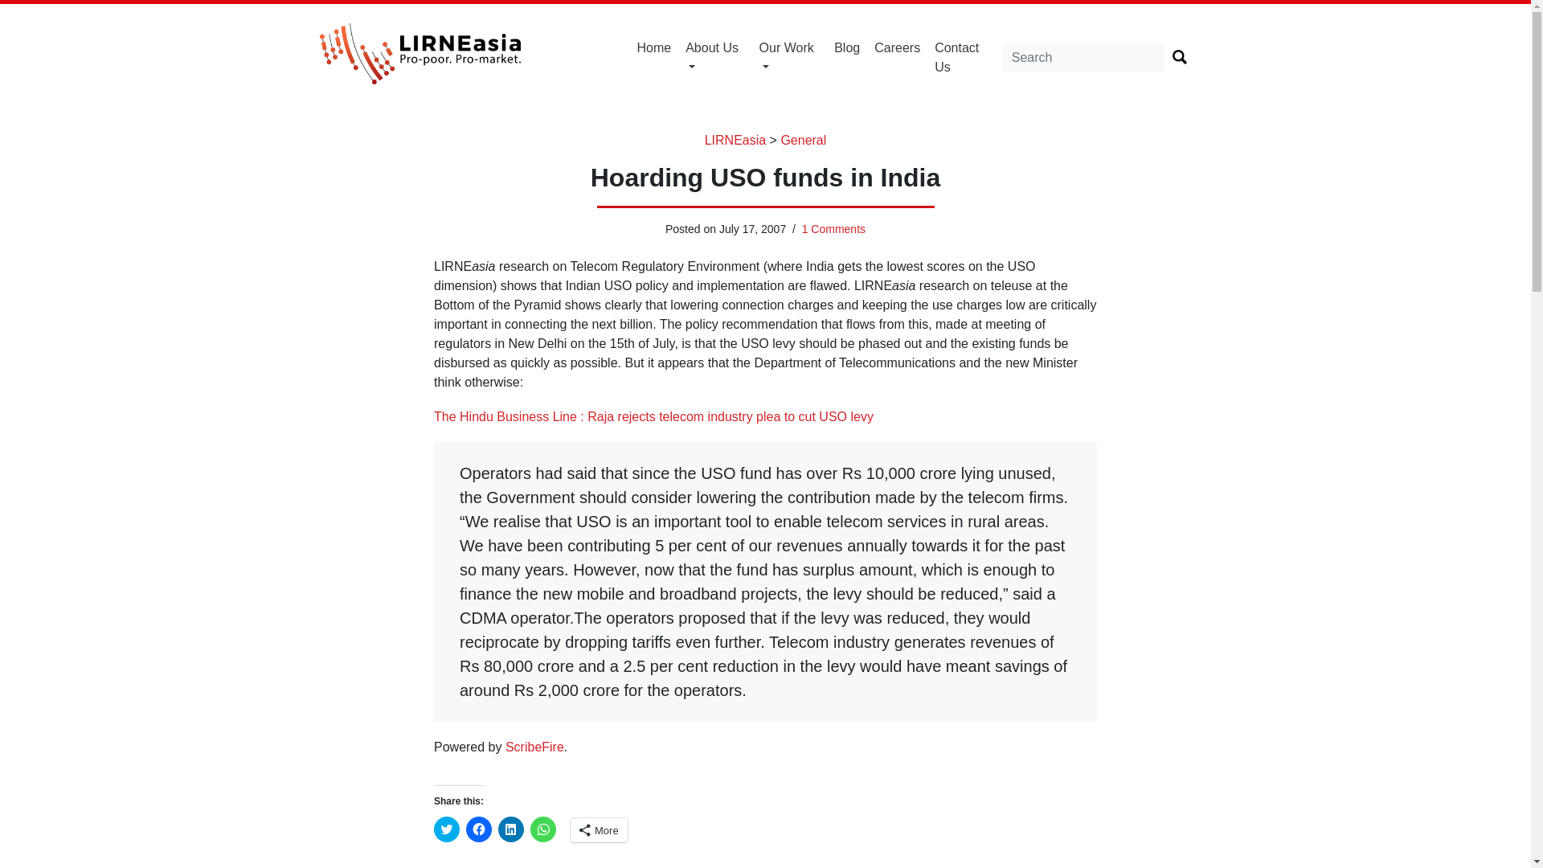  Describe the element at coordinates (897, 48) in the screenshot. I see `Careers` at that location.